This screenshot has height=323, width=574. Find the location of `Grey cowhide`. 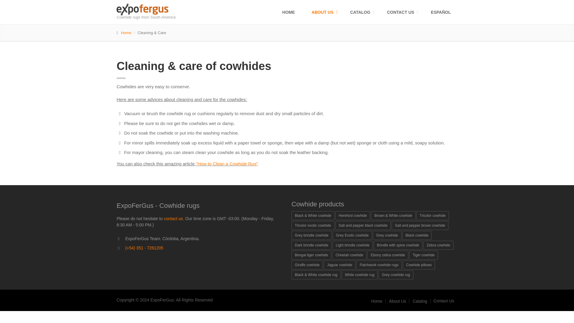

Grey cowhide is located at coordinates (387, 235).